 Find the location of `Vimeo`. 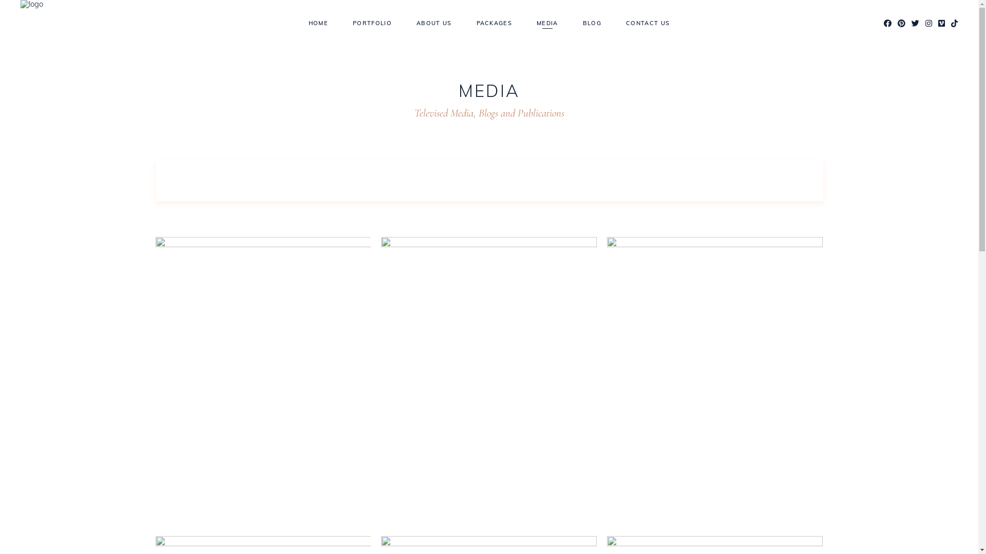

Vimeo is located at coordinates (942, 24).